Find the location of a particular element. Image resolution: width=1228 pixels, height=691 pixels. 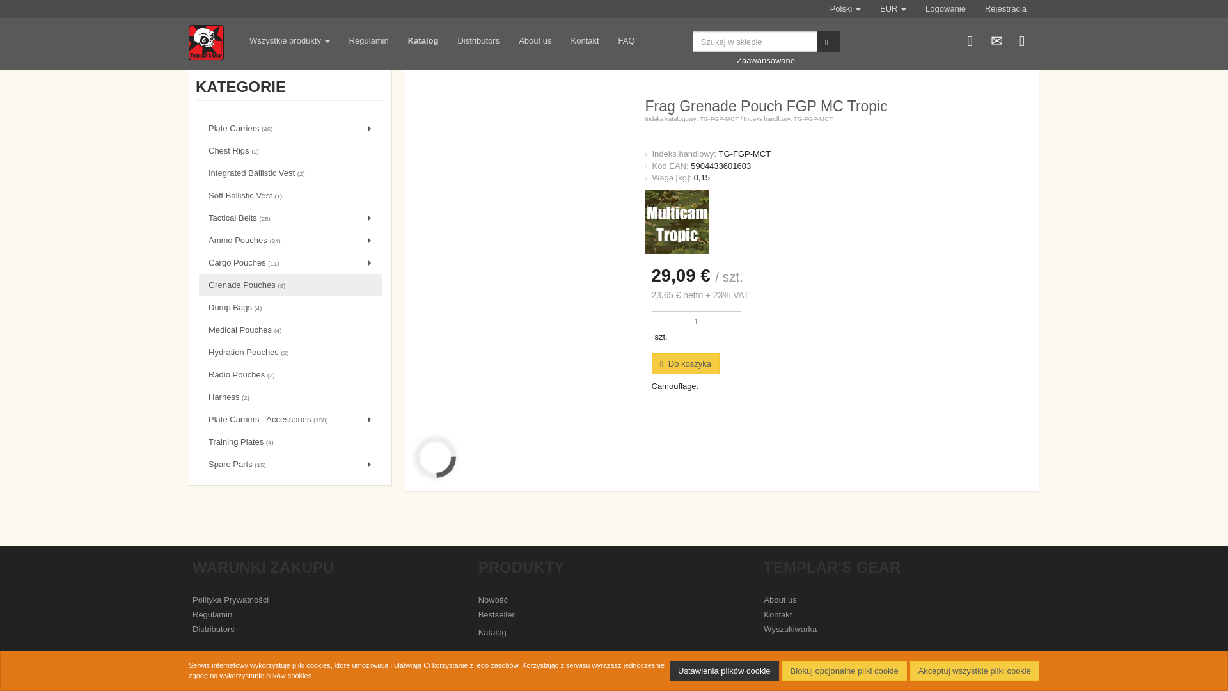

Wszystkie produkty is located at coordinates (289, 41).